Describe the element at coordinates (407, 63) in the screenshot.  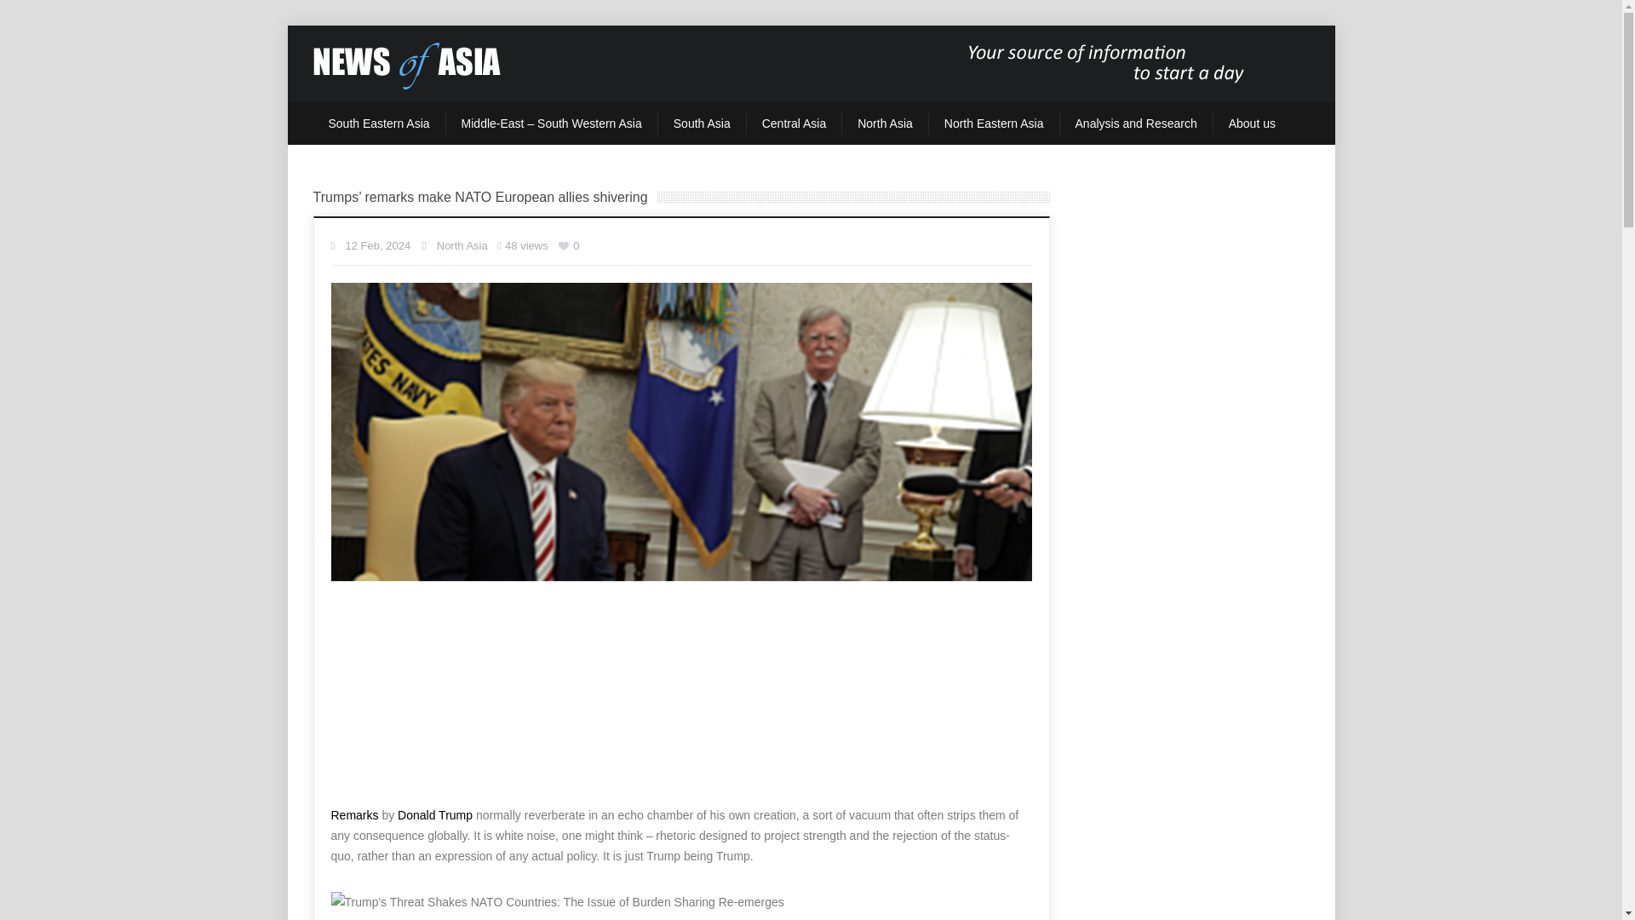
I see `Your source of information to start a day` at that location.